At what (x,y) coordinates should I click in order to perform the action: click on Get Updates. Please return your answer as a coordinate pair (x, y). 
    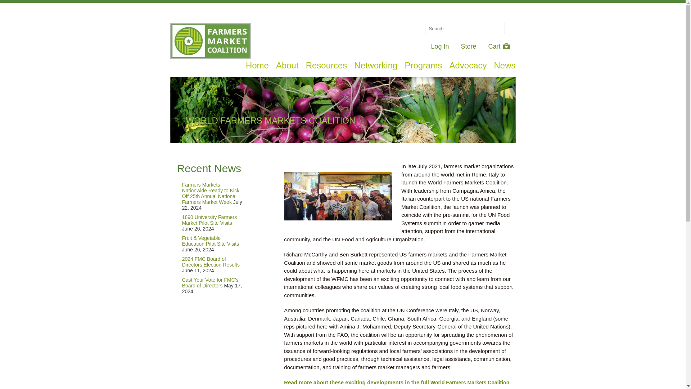
    Looking at the image, I should click on (488, 9).